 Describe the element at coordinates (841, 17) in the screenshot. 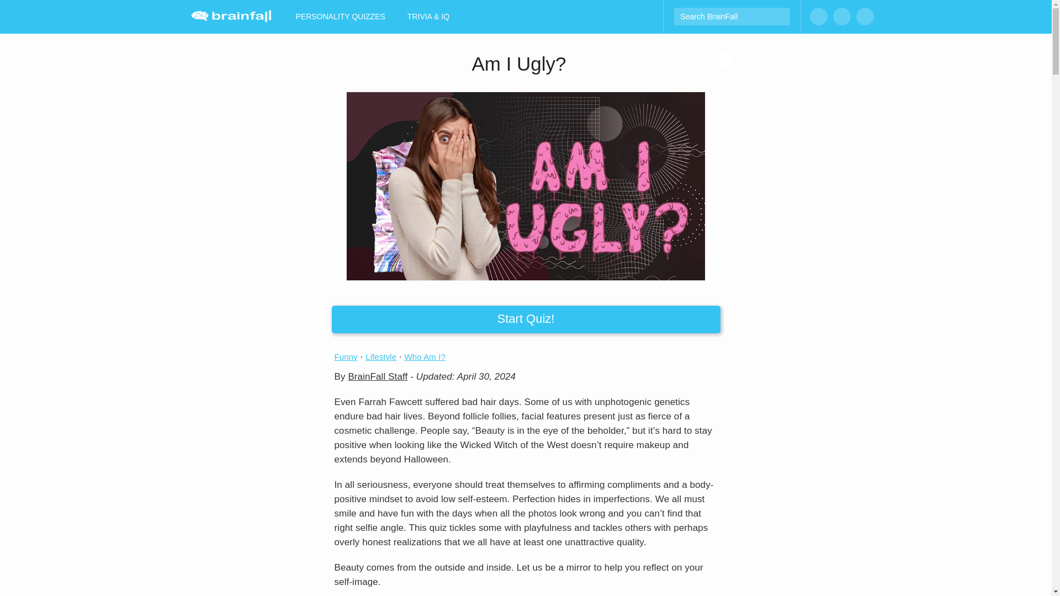

I see `Follow us on Instagram!` at that location.